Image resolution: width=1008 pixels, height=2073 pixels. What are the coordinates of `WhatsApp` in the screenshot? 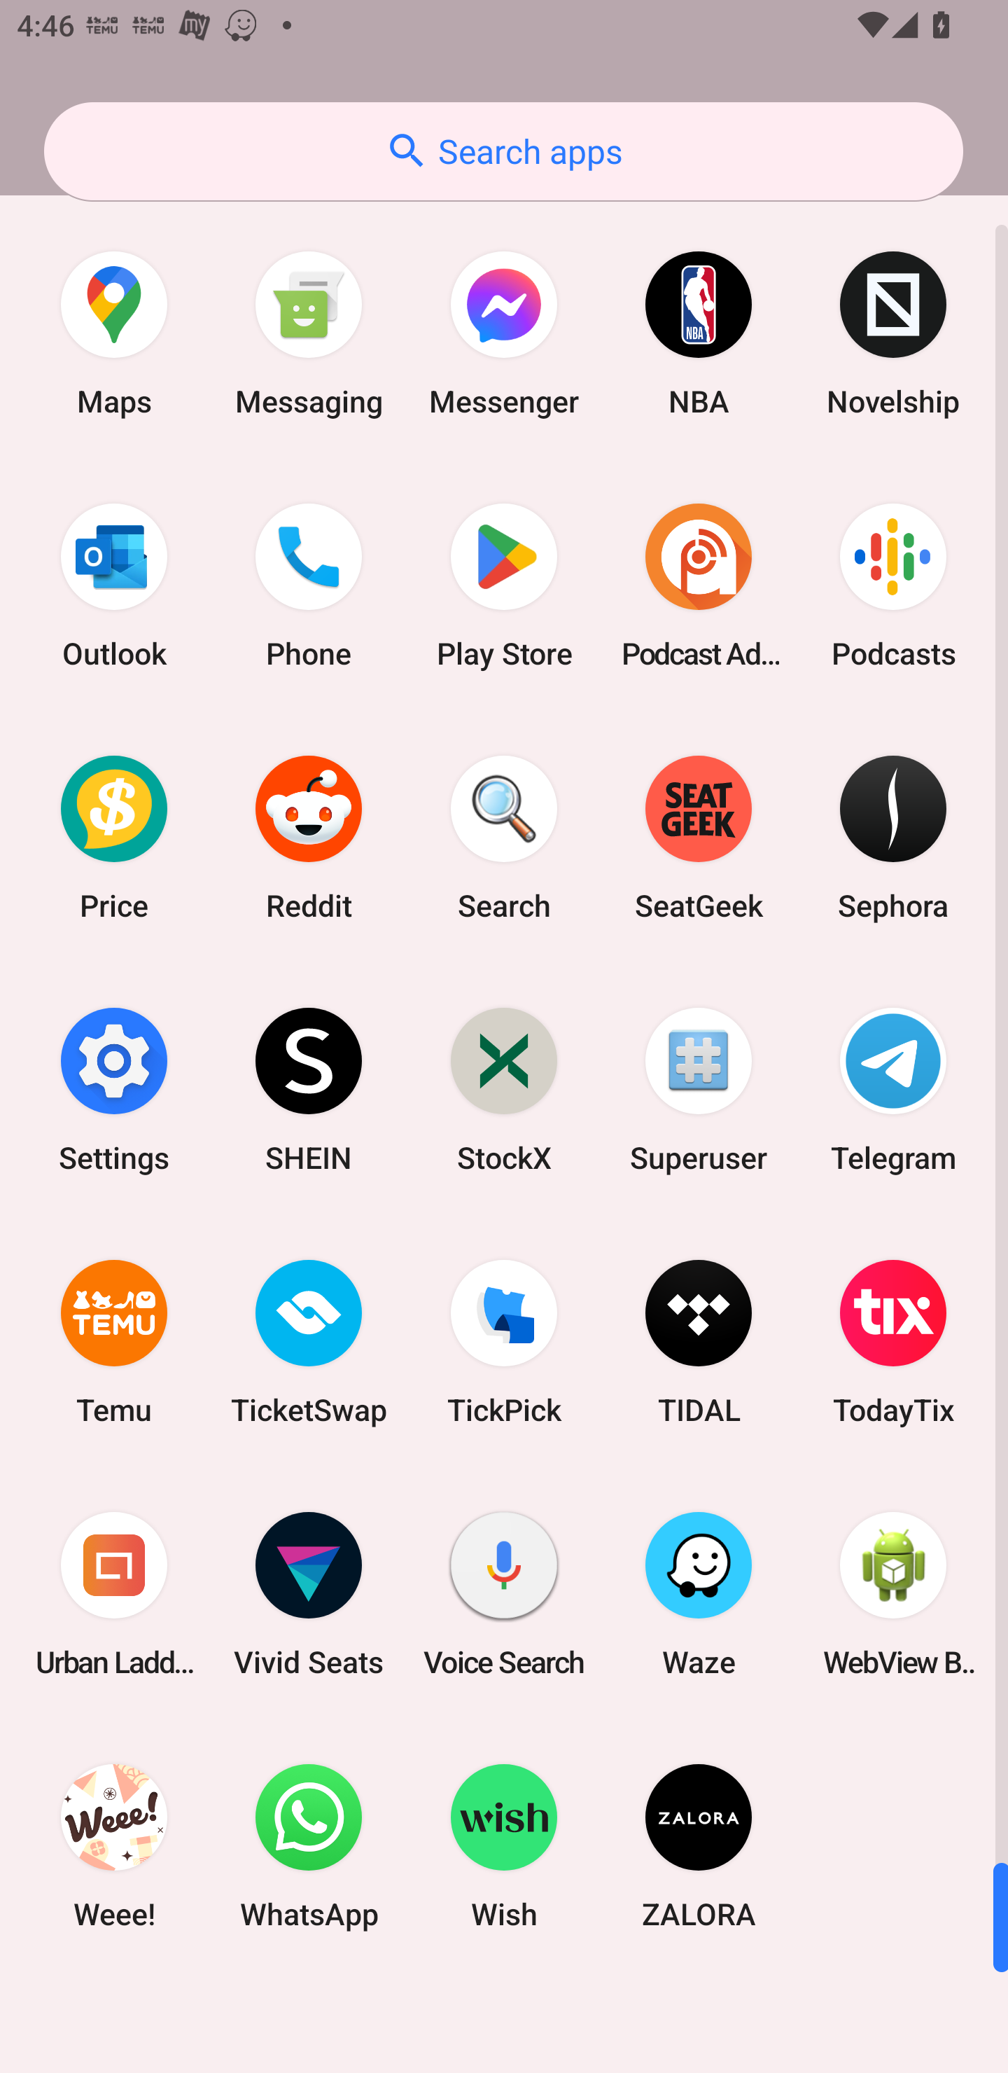 It's located at (309, 1845).